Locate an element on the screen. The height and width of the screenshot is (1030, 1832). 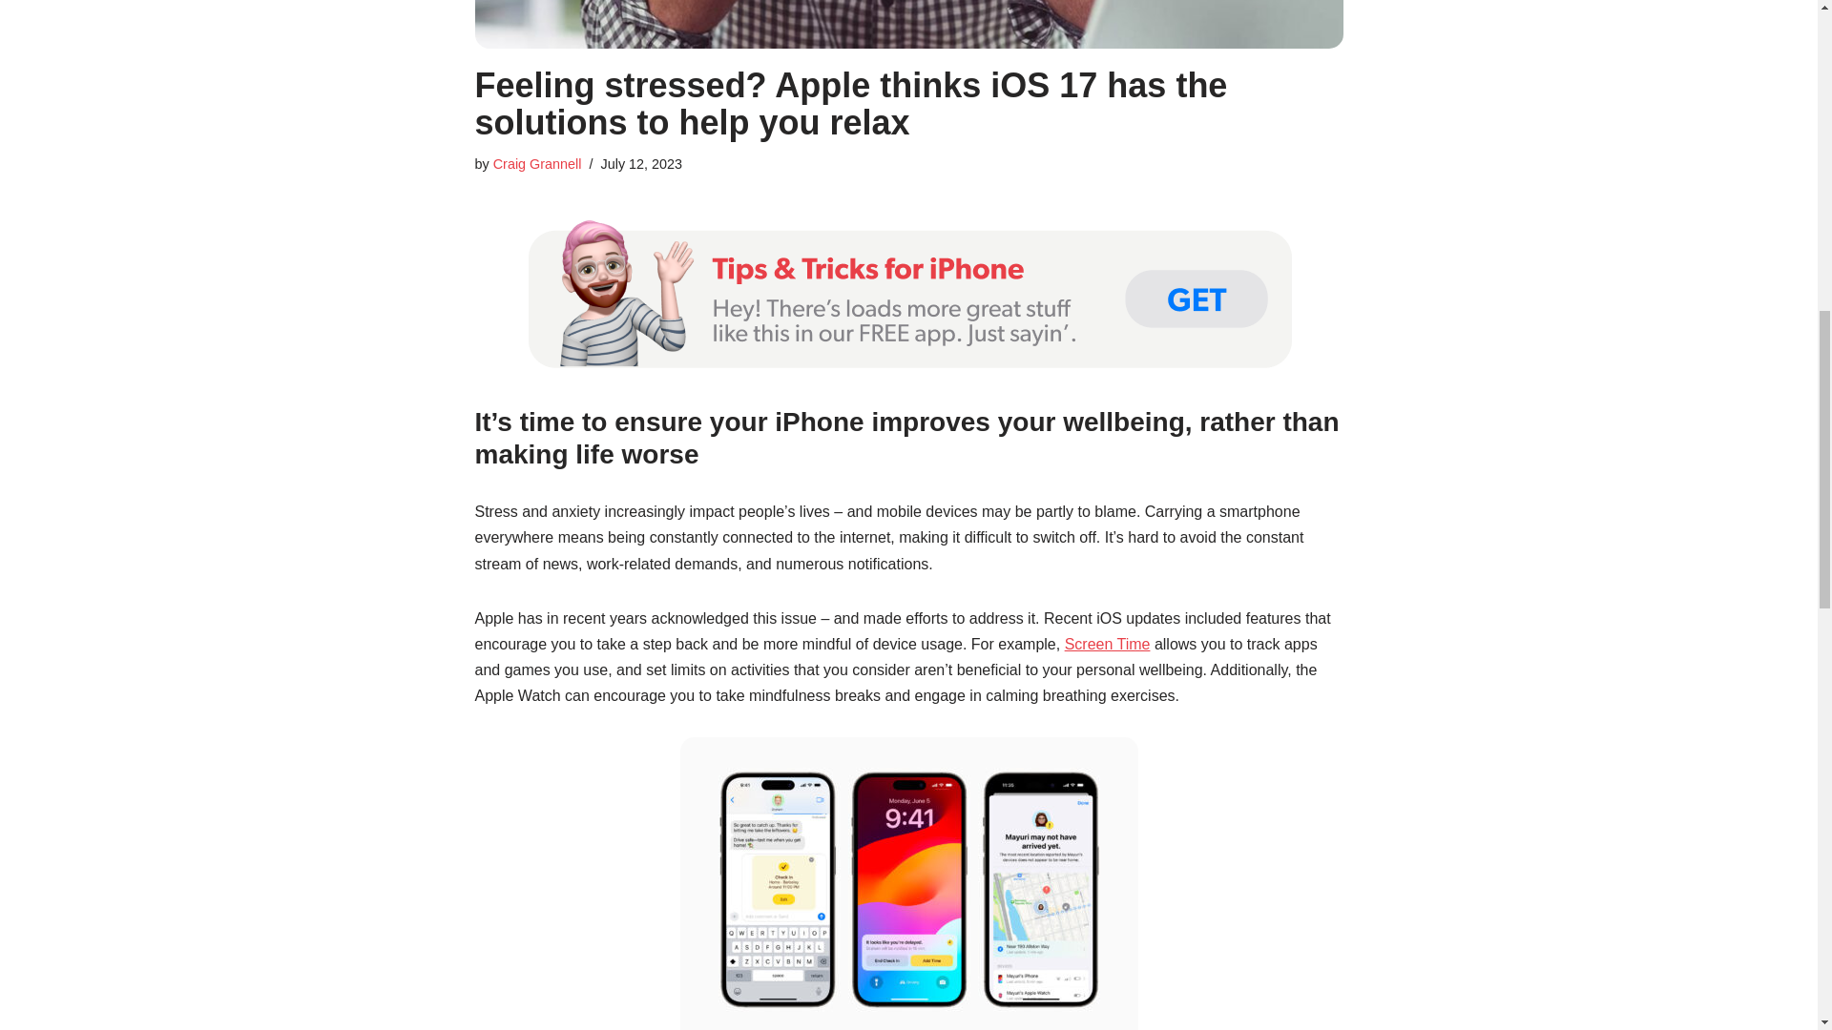
Posts by Craig Grannell is located at coordinates (537, 164).